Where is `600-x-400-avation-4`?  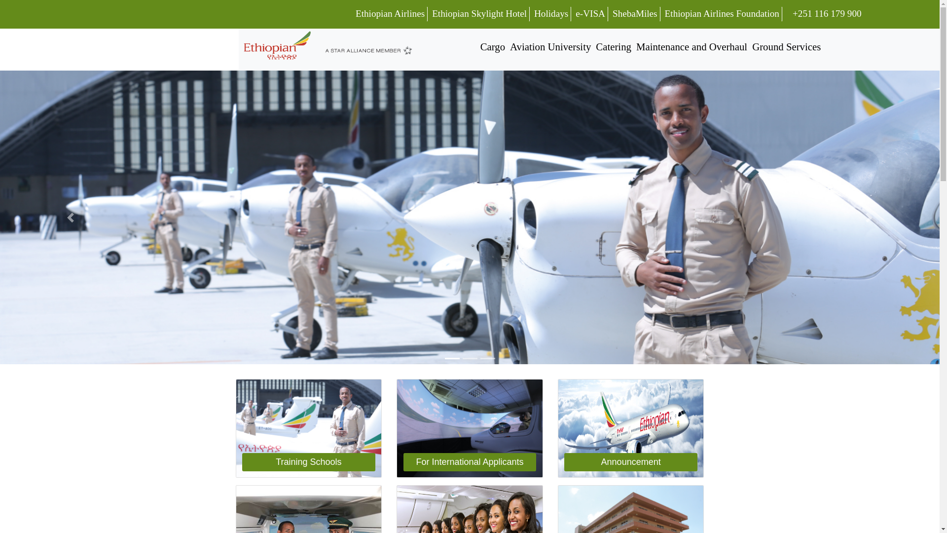
600-x-400-avation-4 is located at coordinates (309, 428).